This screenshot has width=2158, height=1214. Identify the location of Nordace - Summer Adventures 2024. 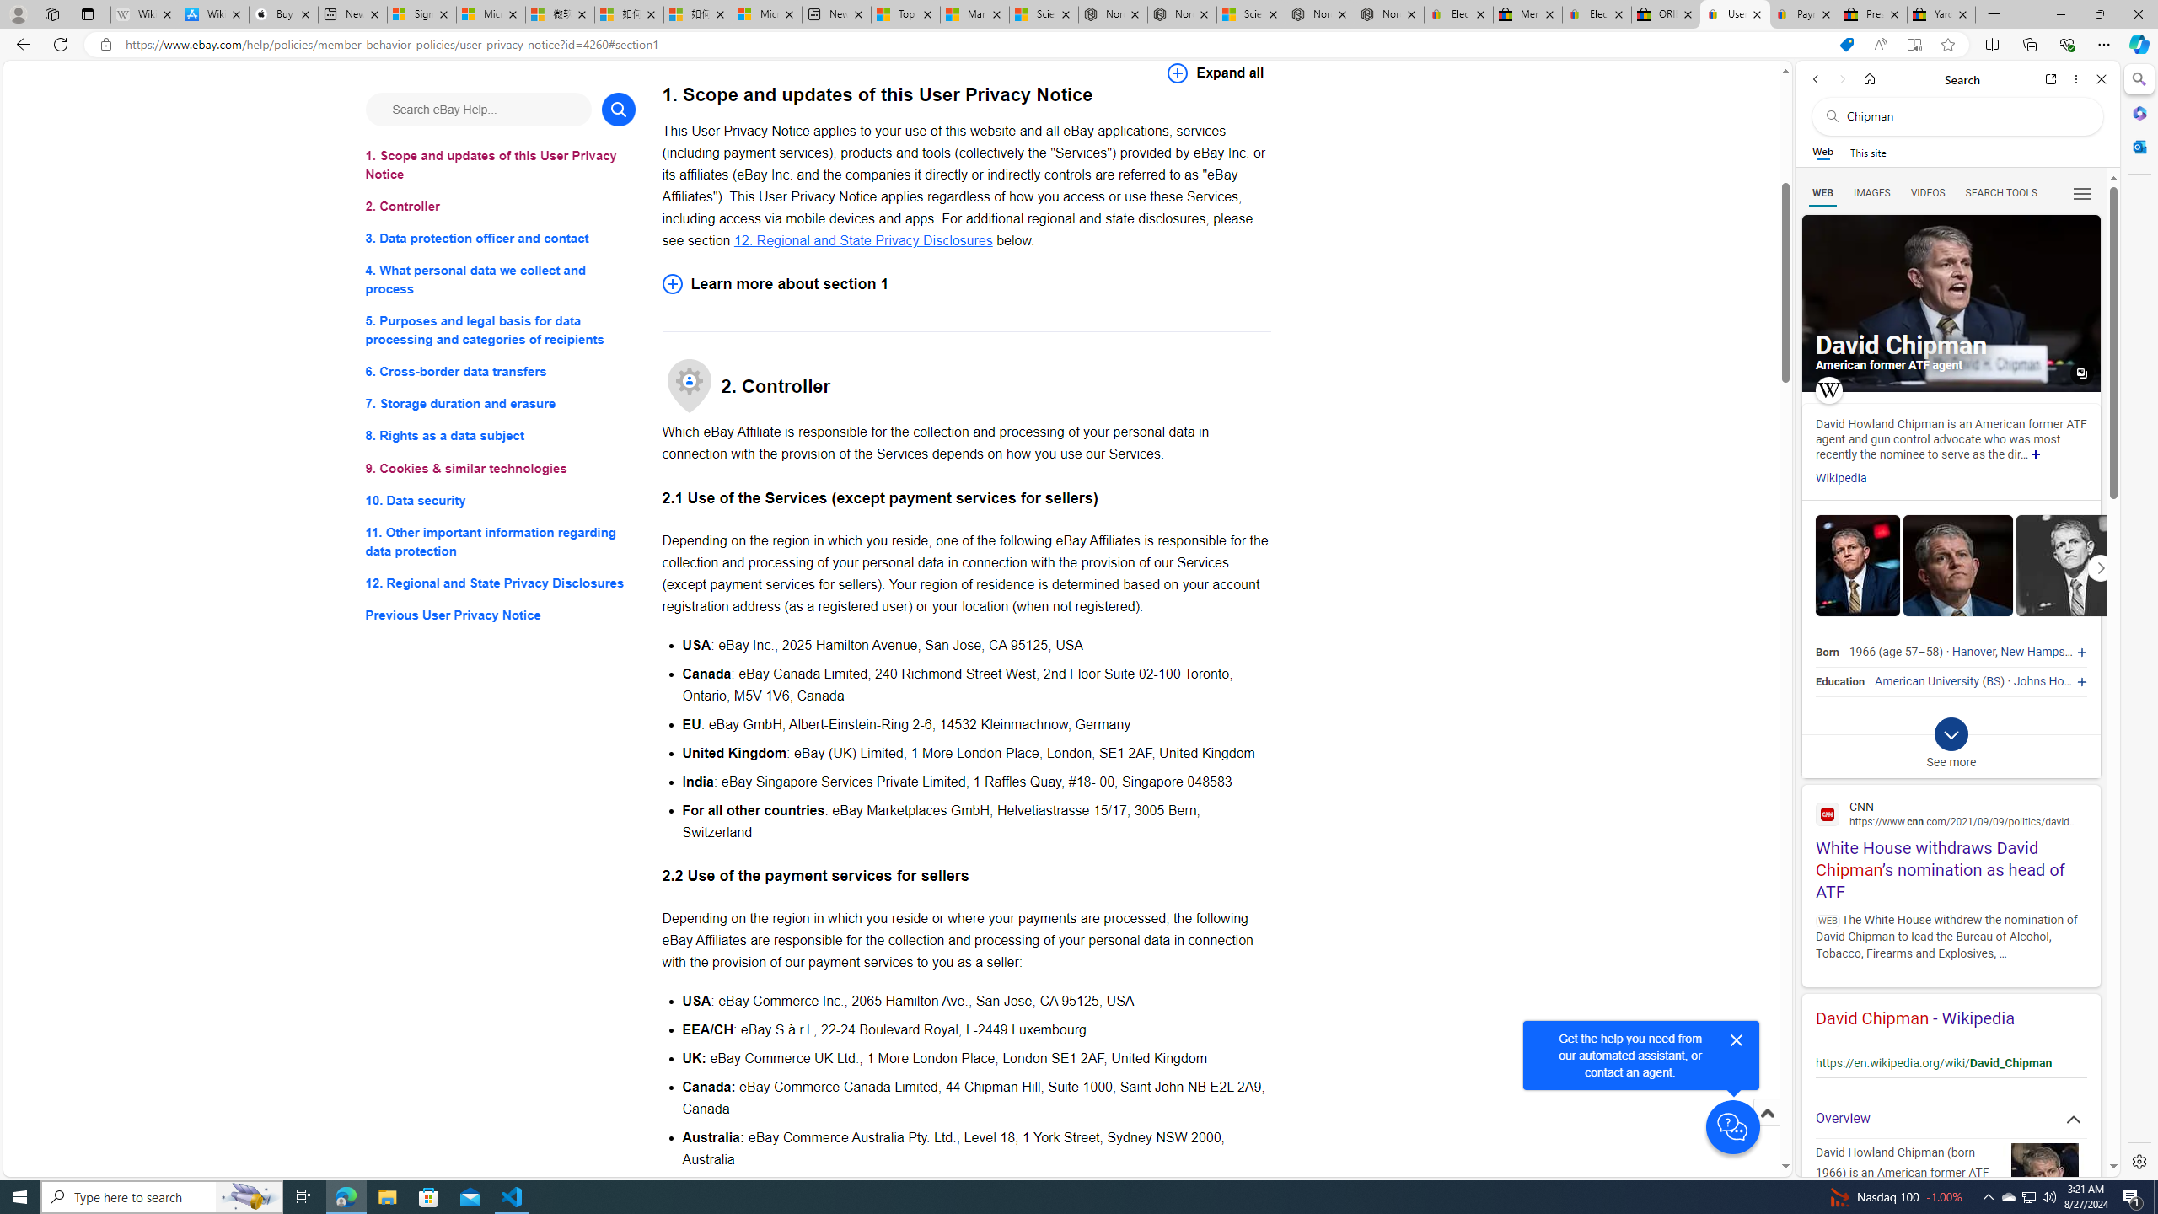
(1320, 14).